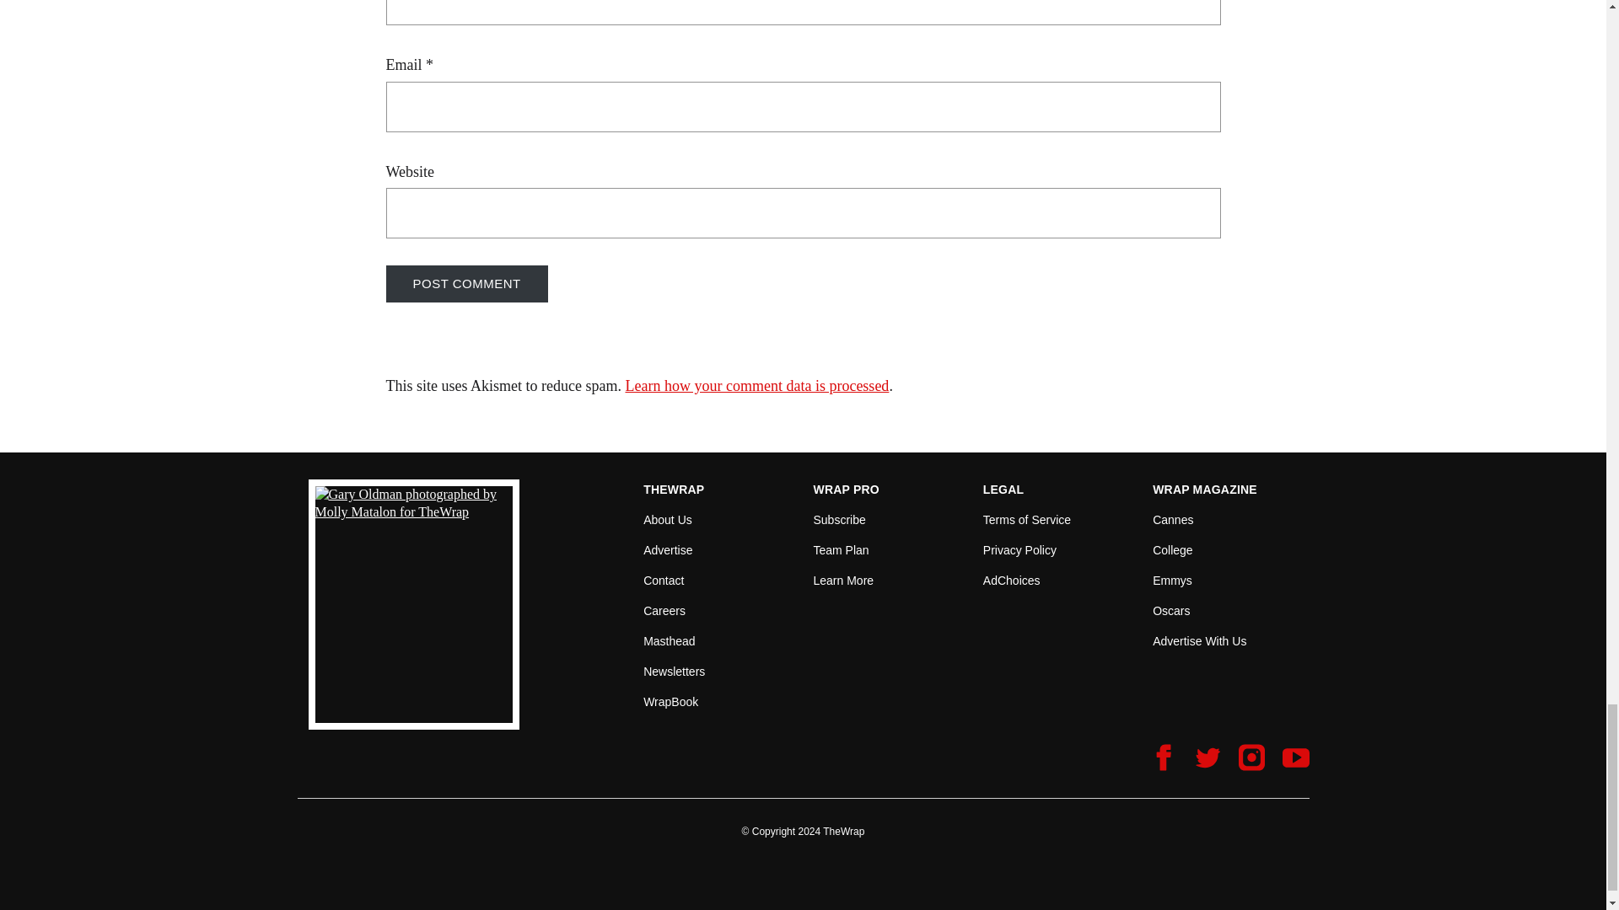 The image size is (1619, 910). What do you see at coordinates (467, 283) in the screenshot?
I see `Post Comment` at bounding box center [467, 283].